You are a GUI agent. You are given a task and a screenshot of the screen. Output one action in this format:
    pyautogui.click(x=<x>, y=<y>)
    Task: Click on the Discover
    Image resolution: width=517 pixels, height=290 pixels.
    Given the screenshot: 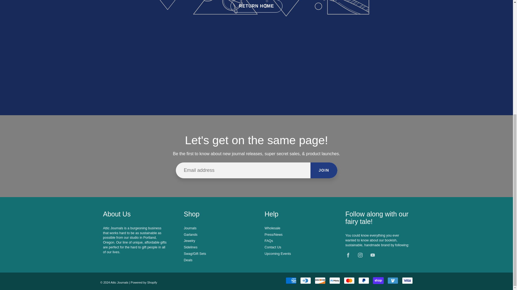 What is the action you would take?
    pyautogui.click(x=320, y=280)
    